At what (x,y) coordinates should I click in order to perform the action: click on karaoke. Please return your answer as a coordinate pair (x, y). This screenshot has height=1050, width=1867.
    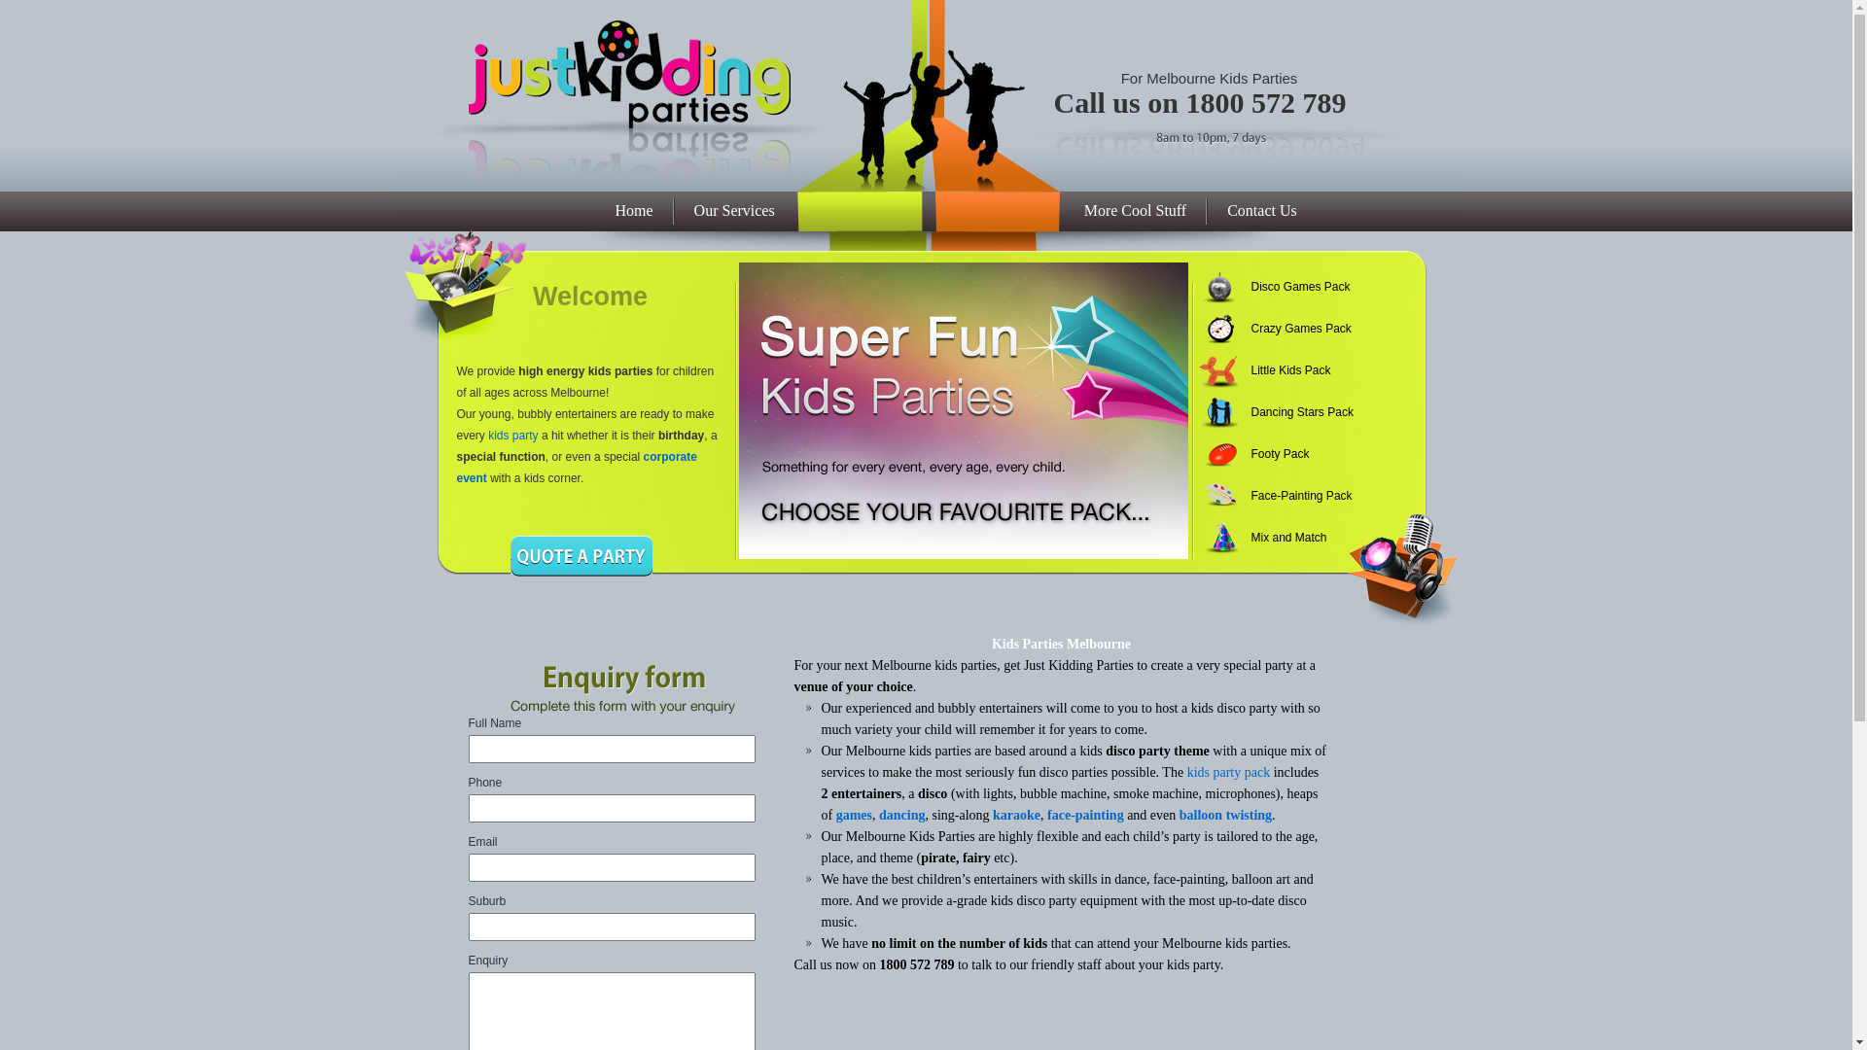
    Looking at the image, I should click on (1017, 815).